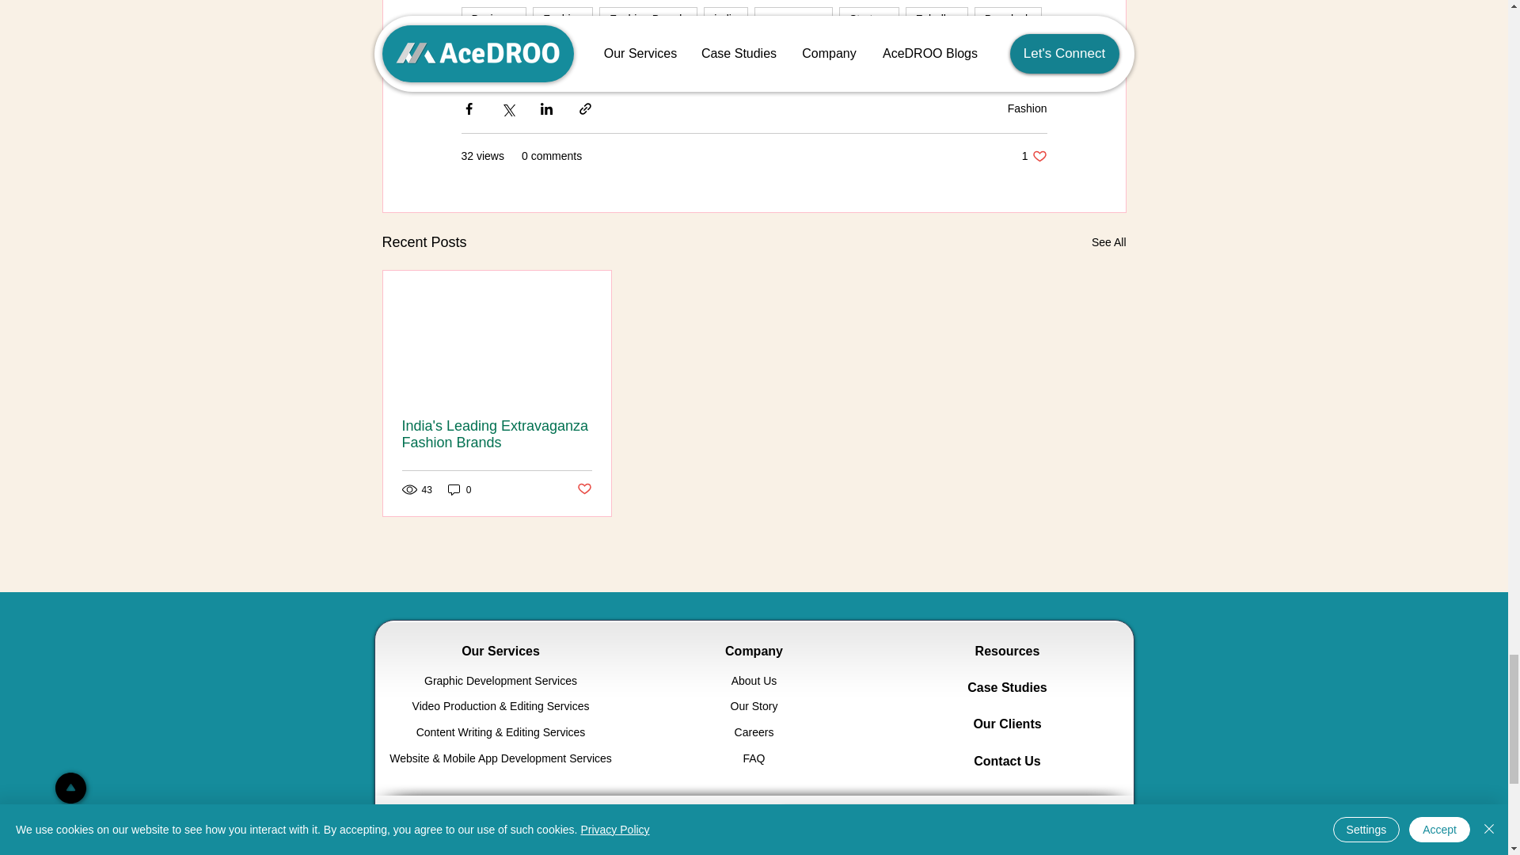  Describe the element at coordinates (562, 18) in the screenshot. I see `Fashion` at that location.